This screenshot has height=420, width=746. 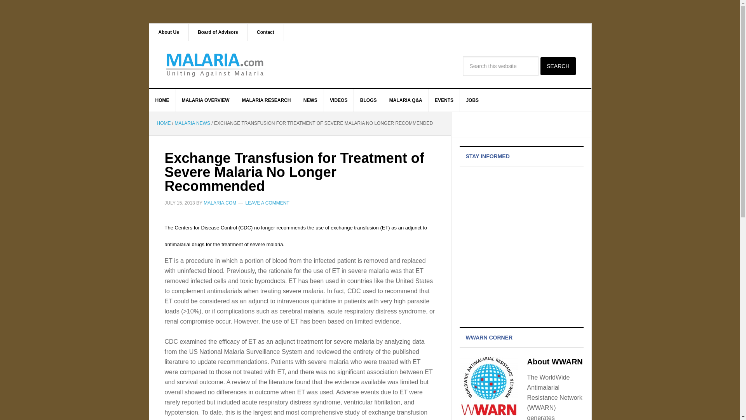 What do you see at coordinates (215, 64) in the screenshot?
I see `MALARIA.COM` at bounding box center [215, 64].